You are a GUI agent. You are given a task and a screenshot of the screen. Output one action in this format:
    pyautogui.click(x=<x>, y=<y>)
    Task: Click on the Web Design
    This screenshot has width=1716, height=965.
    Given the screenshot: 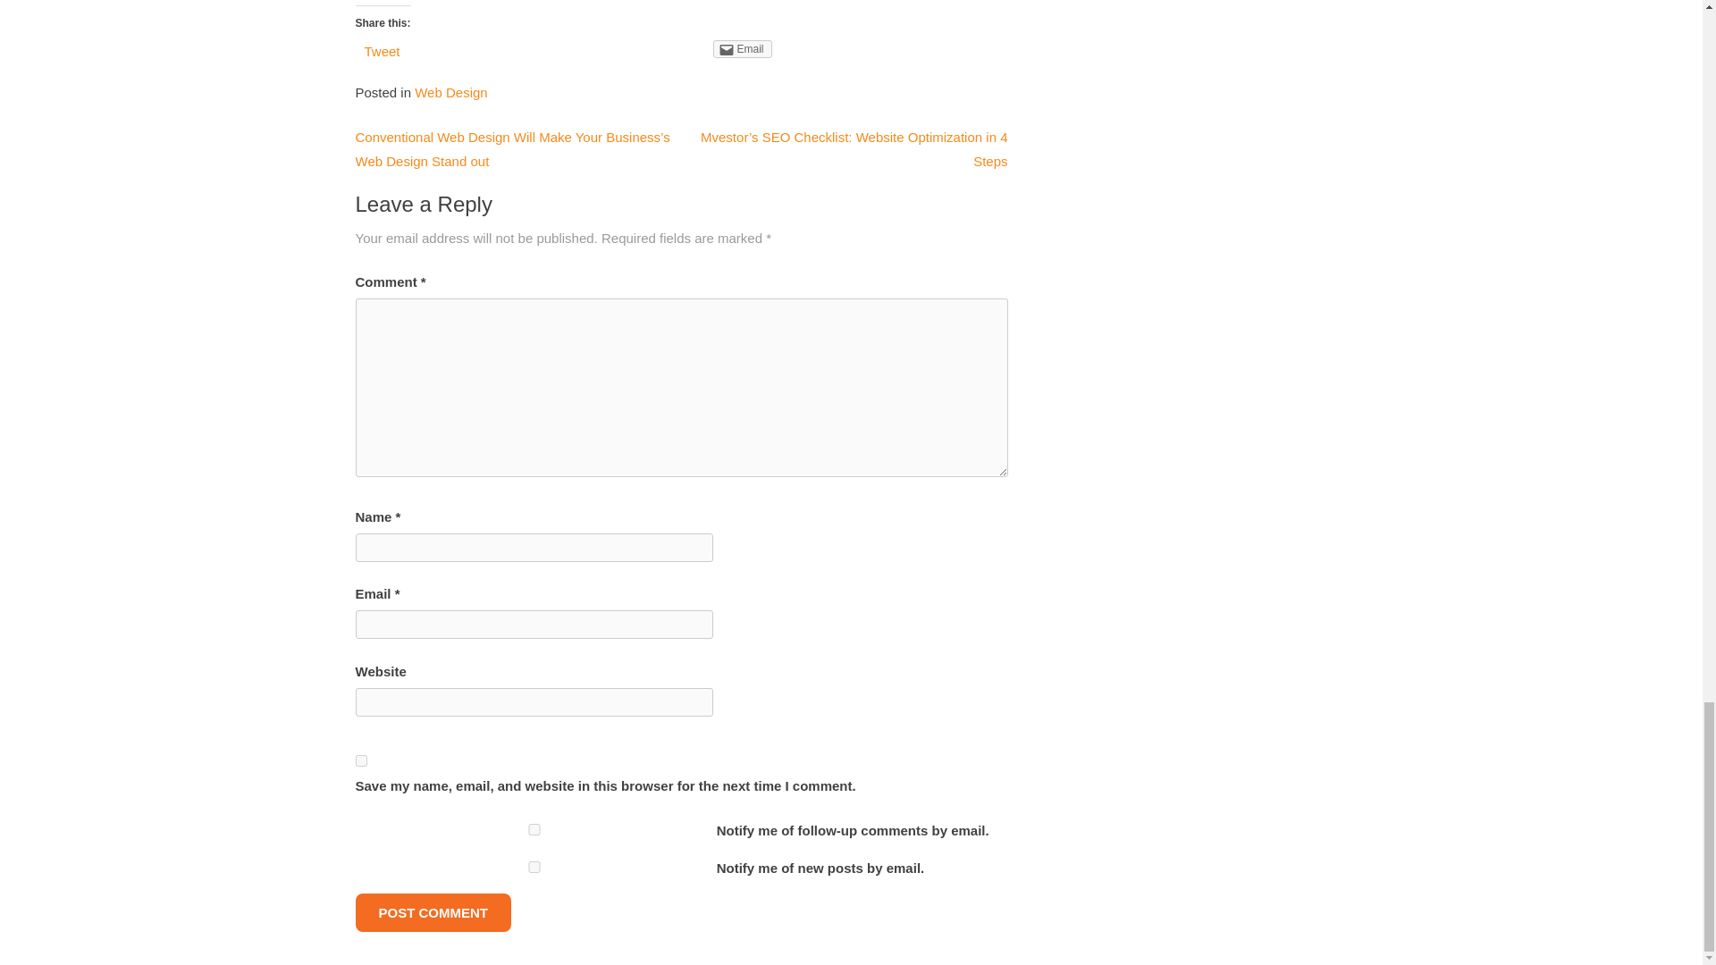 What is the action you would take?
    pyautogui.click(x=450, y=93)
    